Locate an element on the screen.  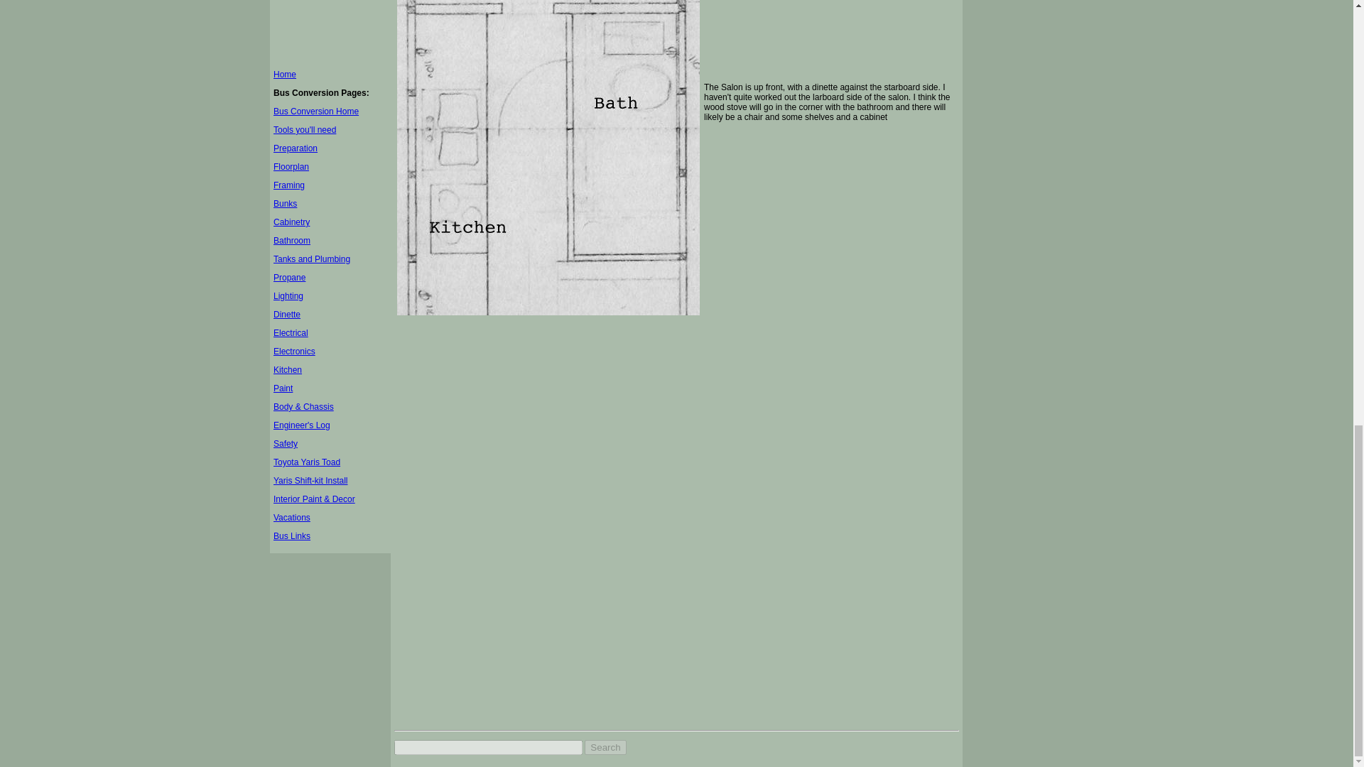
Tanks and Plumbing is located at coordinates (312, 259).